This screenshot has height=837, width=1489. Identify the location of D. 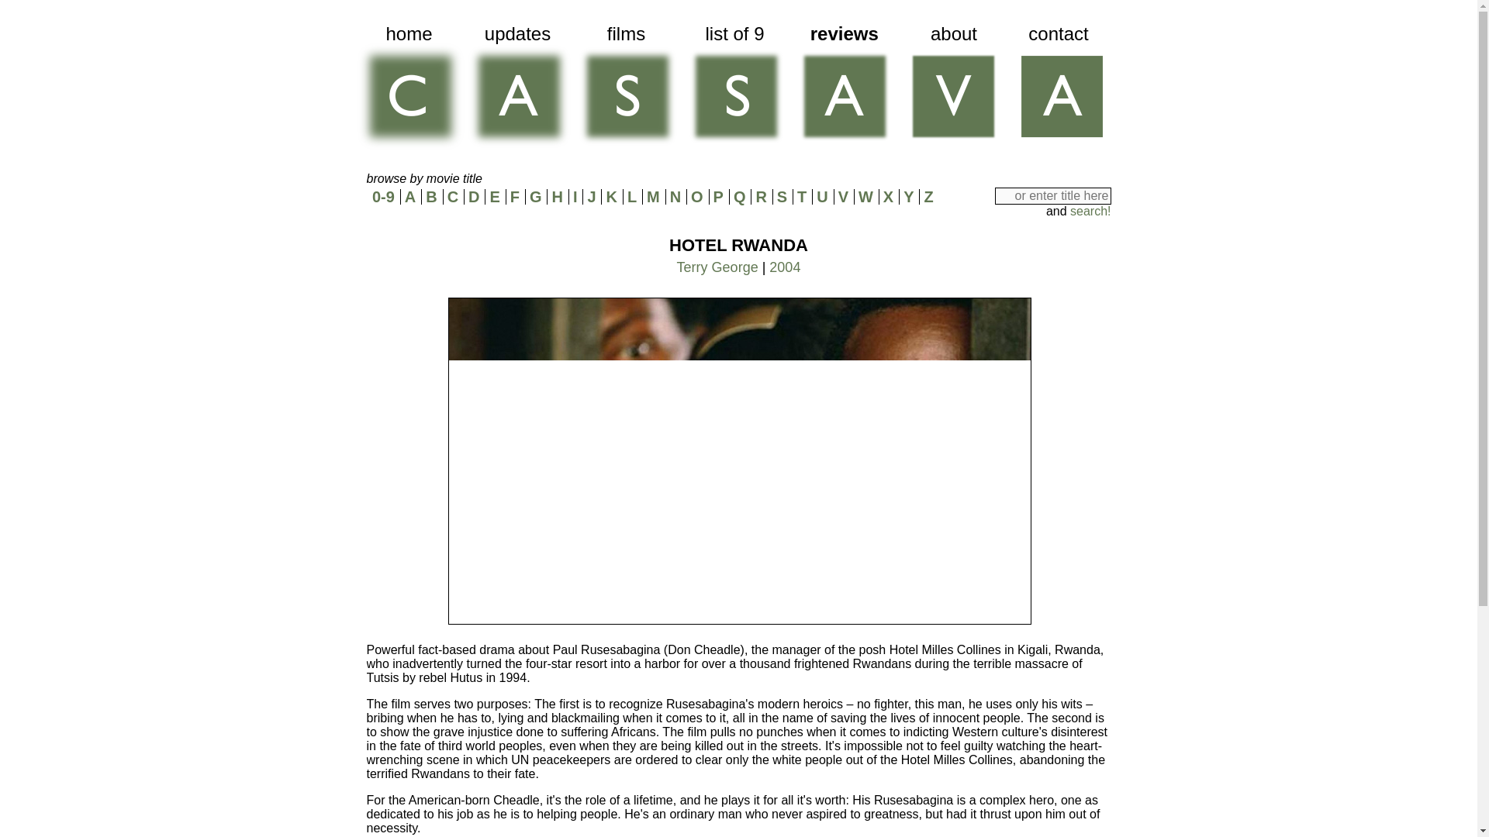
(474, 197).